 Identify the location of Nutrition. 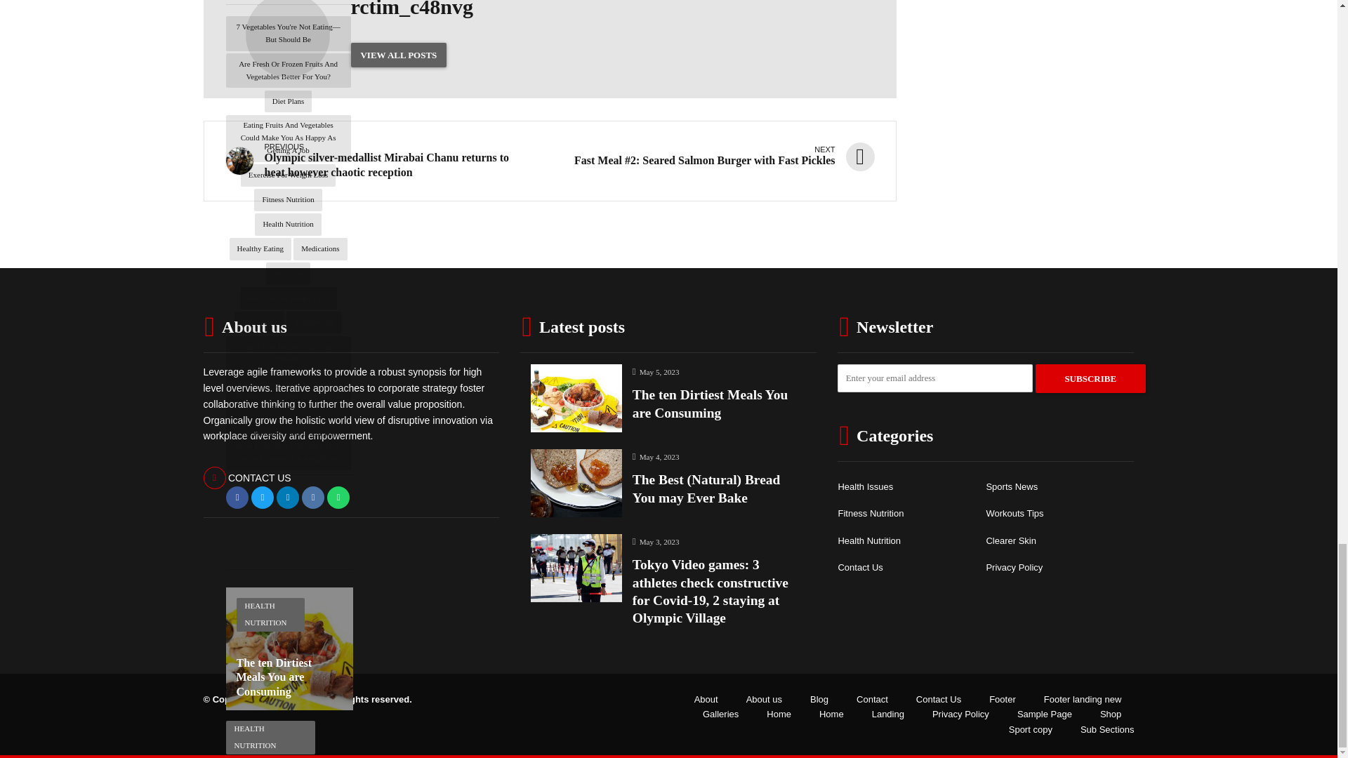
(288, 274).